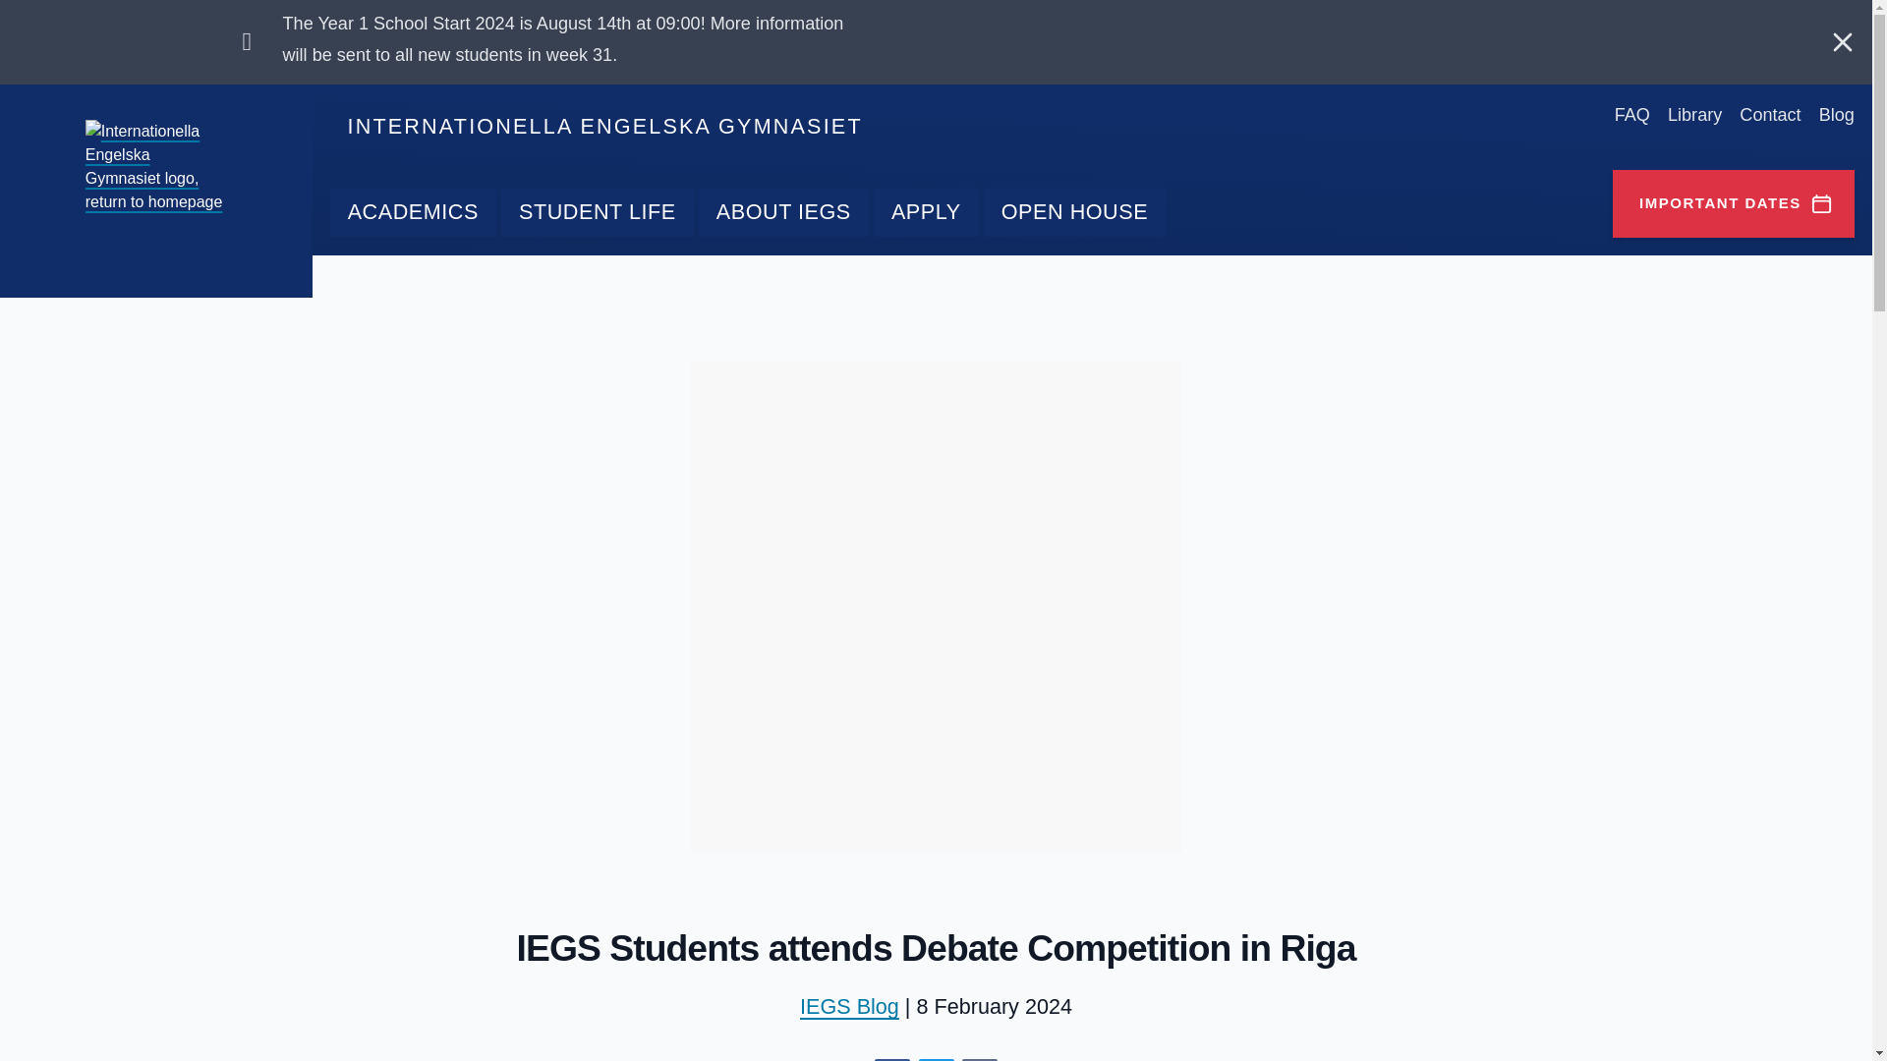  I want to click on Contact, so click(1769, 114).